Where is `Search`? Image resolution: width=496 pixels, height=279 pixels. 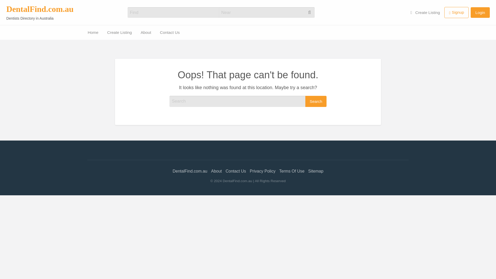
Search is located at coordinates (10, 6).